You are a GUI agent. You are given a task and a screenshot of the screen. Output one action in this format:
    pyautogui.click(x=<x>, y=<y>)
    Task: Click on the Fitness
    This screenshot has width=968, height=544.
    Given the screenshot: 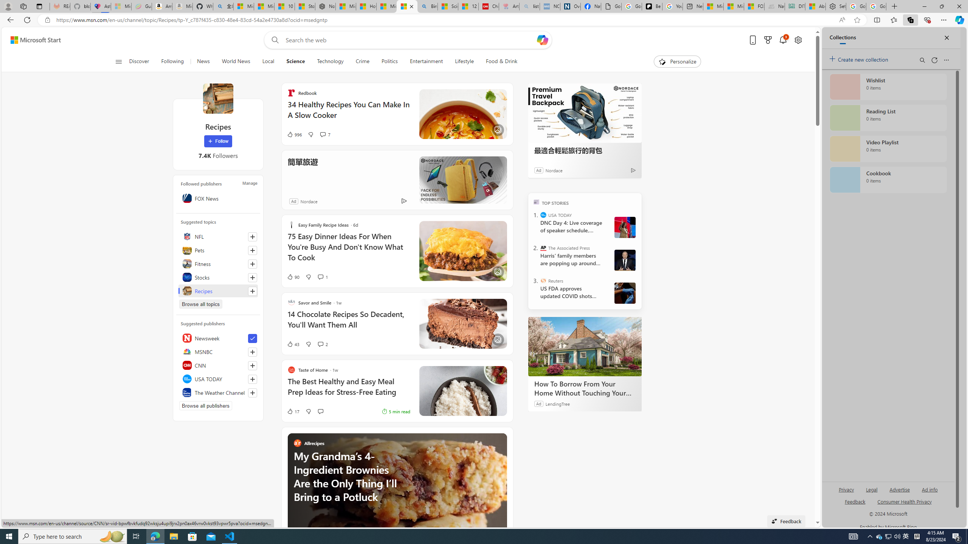 What is the action you would take?
    pyautogui.click(x=218, y=264)
    